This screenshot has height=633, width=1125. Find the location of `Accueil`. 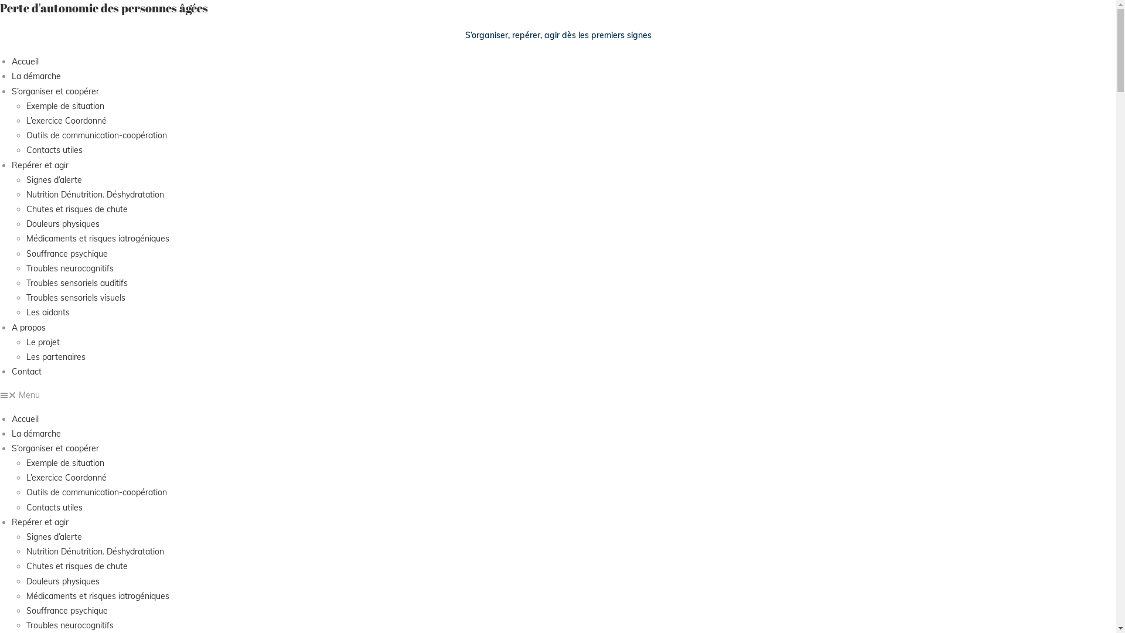

Accueil is located at coordinates (25, 62).